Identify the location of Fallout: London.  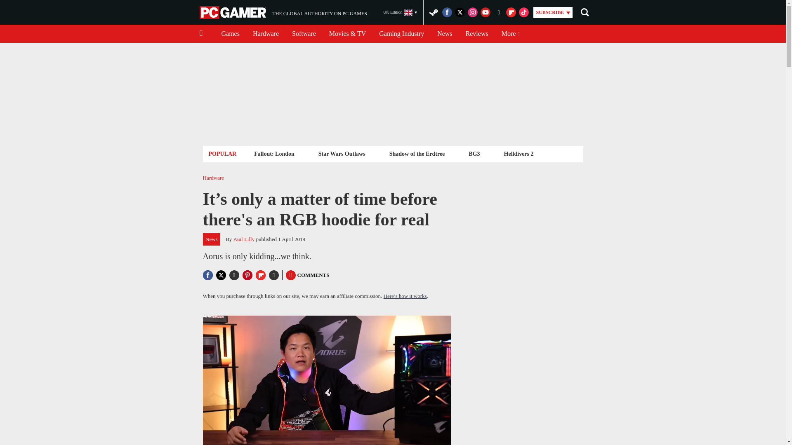
(274, 153).